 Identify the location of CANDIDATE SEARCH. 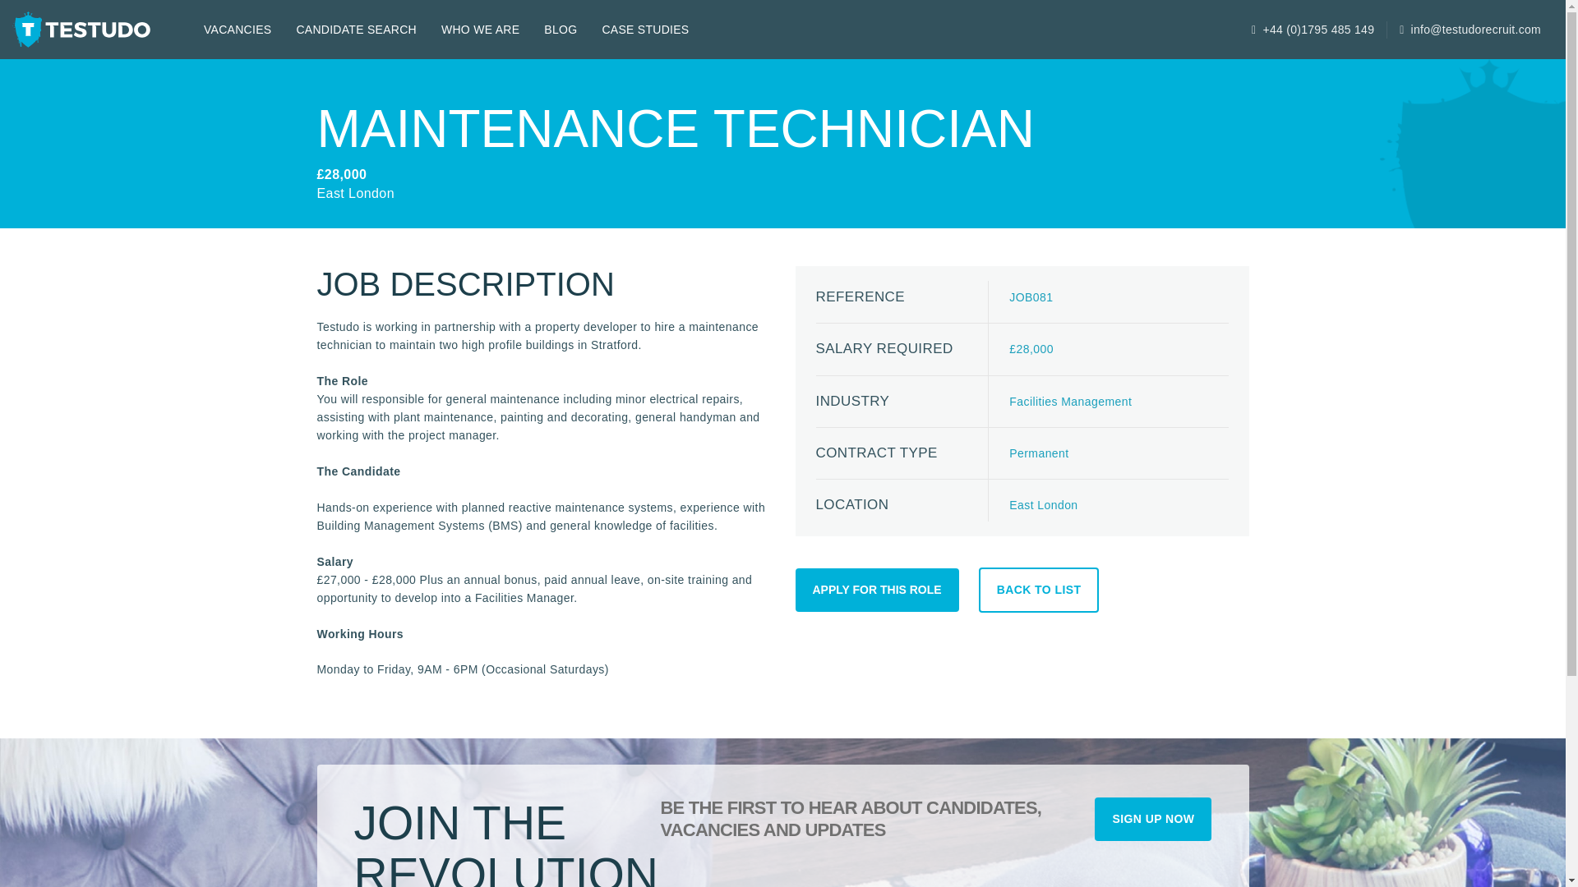
(357, 30).